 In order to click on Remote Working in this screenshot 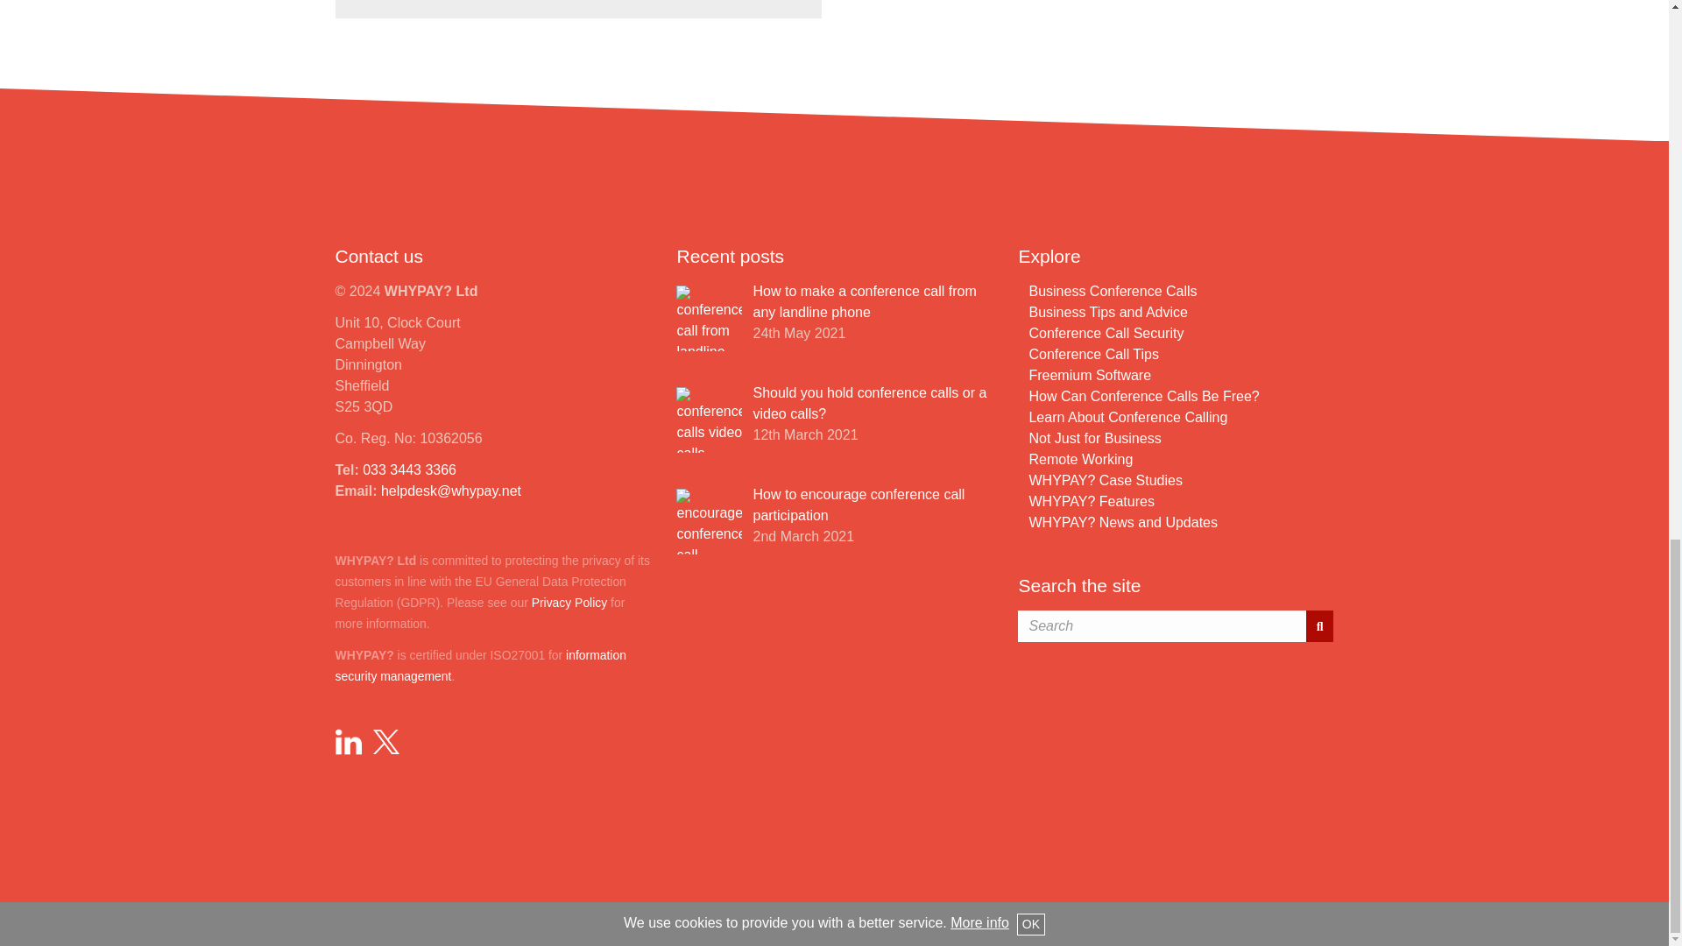, I will do `click(1079, 459)`.